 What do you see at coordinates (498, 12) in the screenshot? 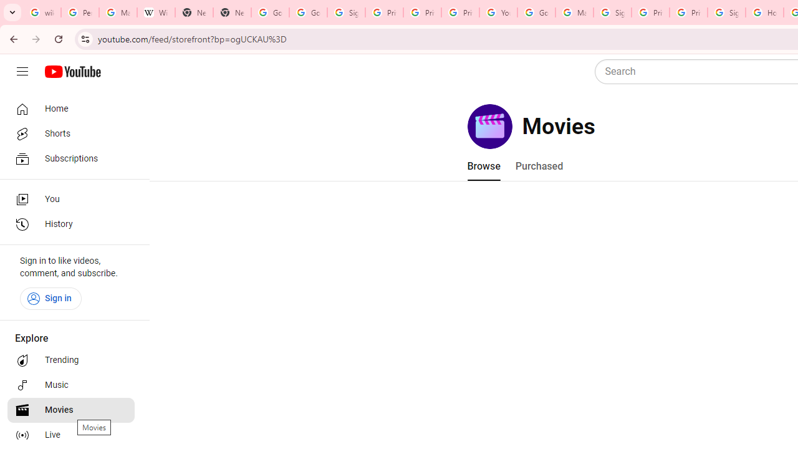
I see `YouTube` at bounding box center [498, 12].